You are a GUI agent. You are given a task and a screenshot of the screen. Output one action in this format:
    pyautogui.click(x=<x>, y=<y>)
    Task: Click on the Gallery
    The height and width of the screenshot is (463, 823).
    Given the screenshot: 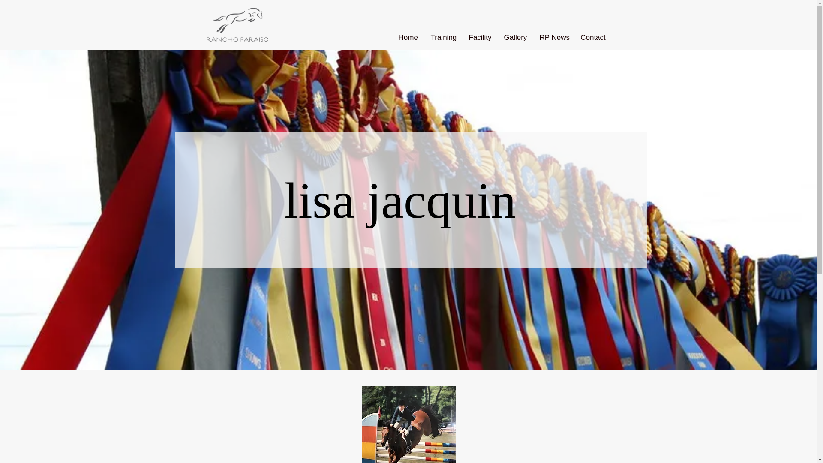 What is the action you would take?
    pyautogui.click(x=514, y=38)
    